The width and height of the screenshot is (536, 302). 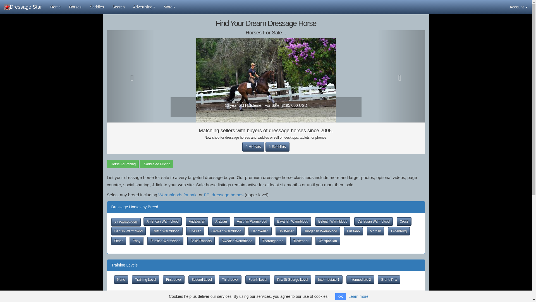 What do you see at coordinates (223, 195) in the screenshot?
I see `FEI dressage horses` at bounding box center [223, 195].